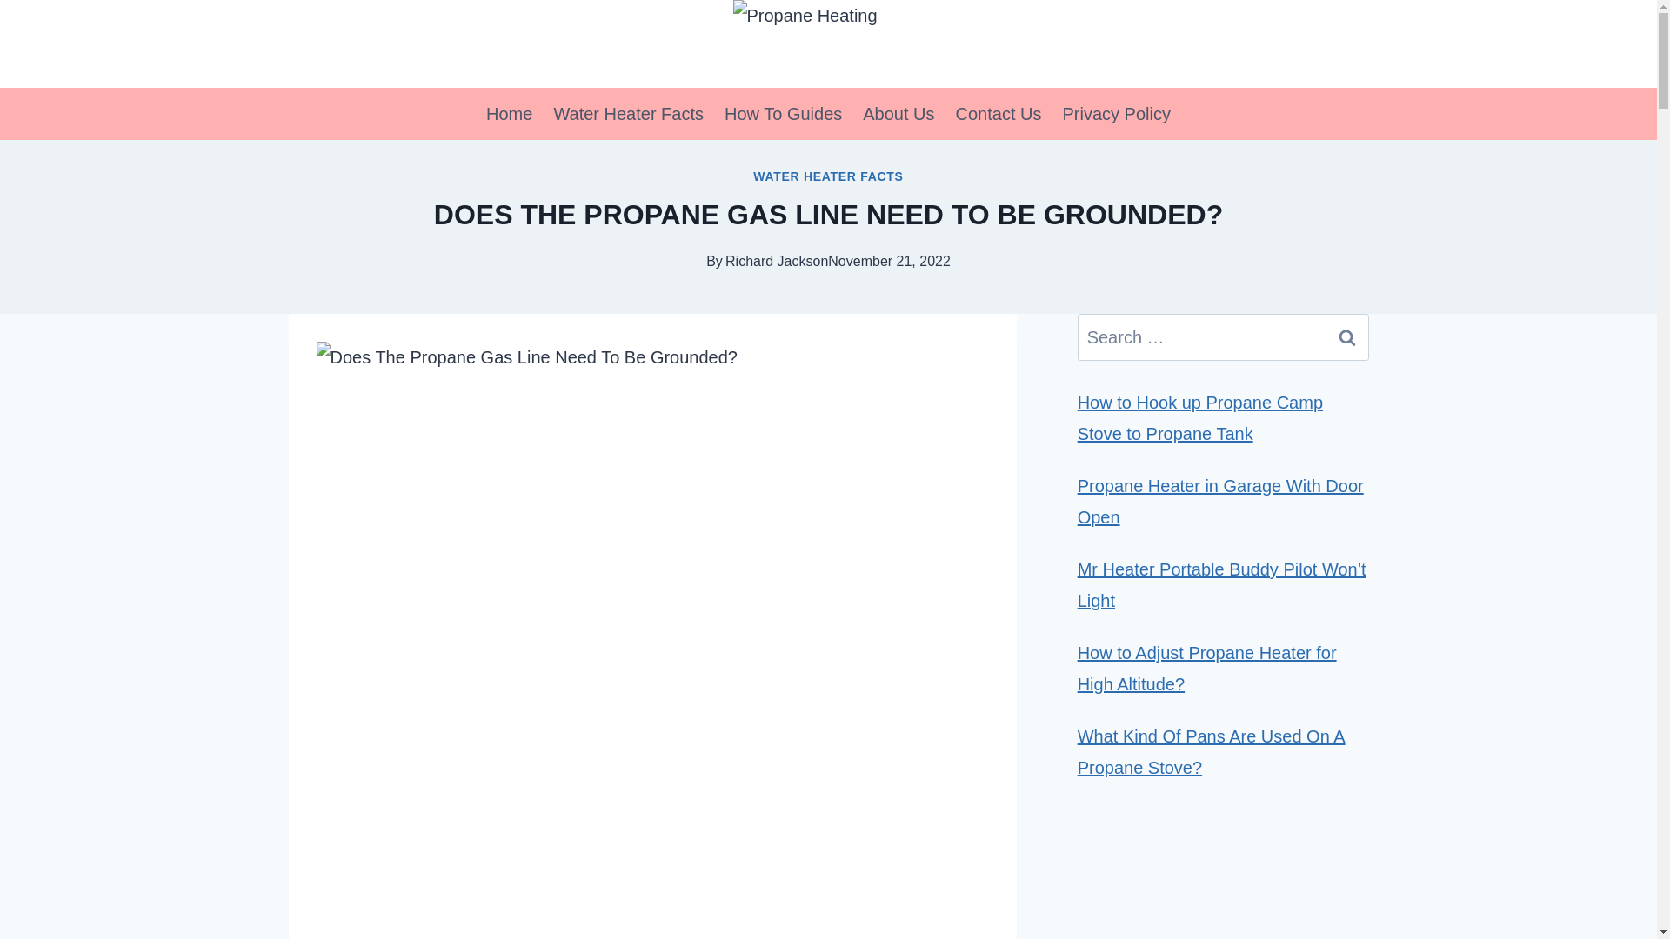  I want to click on About Us, so click(898, 113).